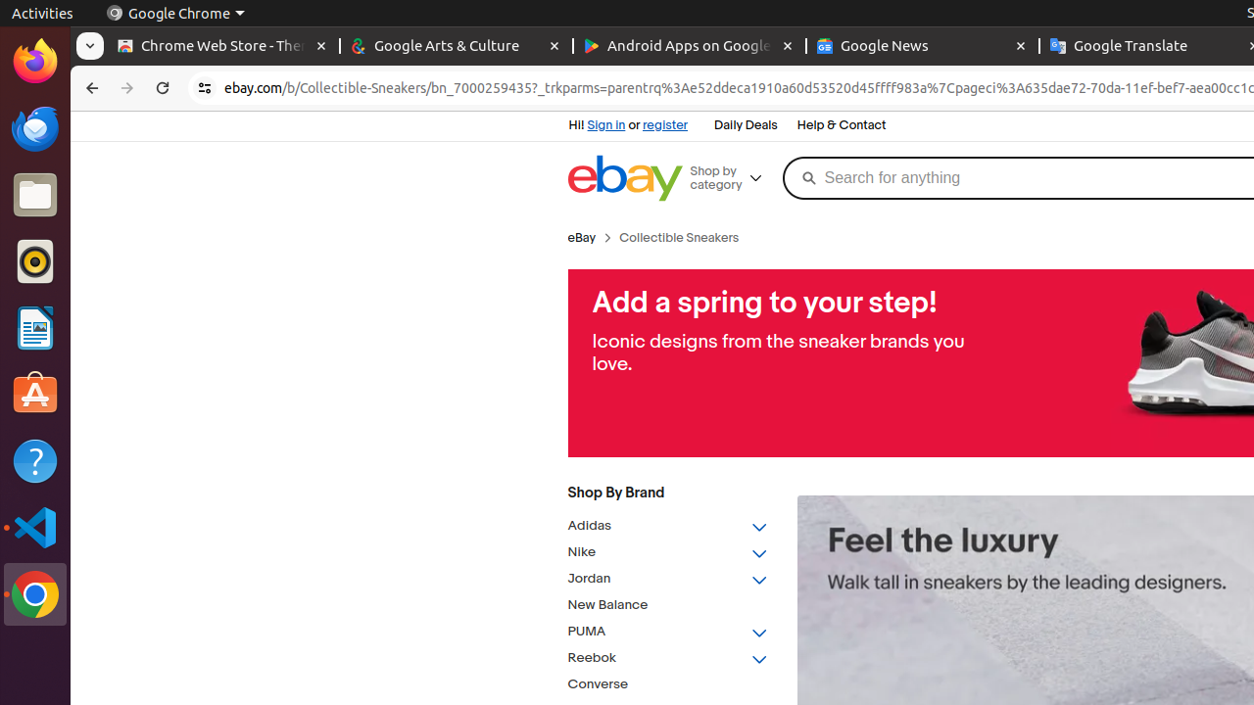  I want to click on Jordan, so click(668, 580).